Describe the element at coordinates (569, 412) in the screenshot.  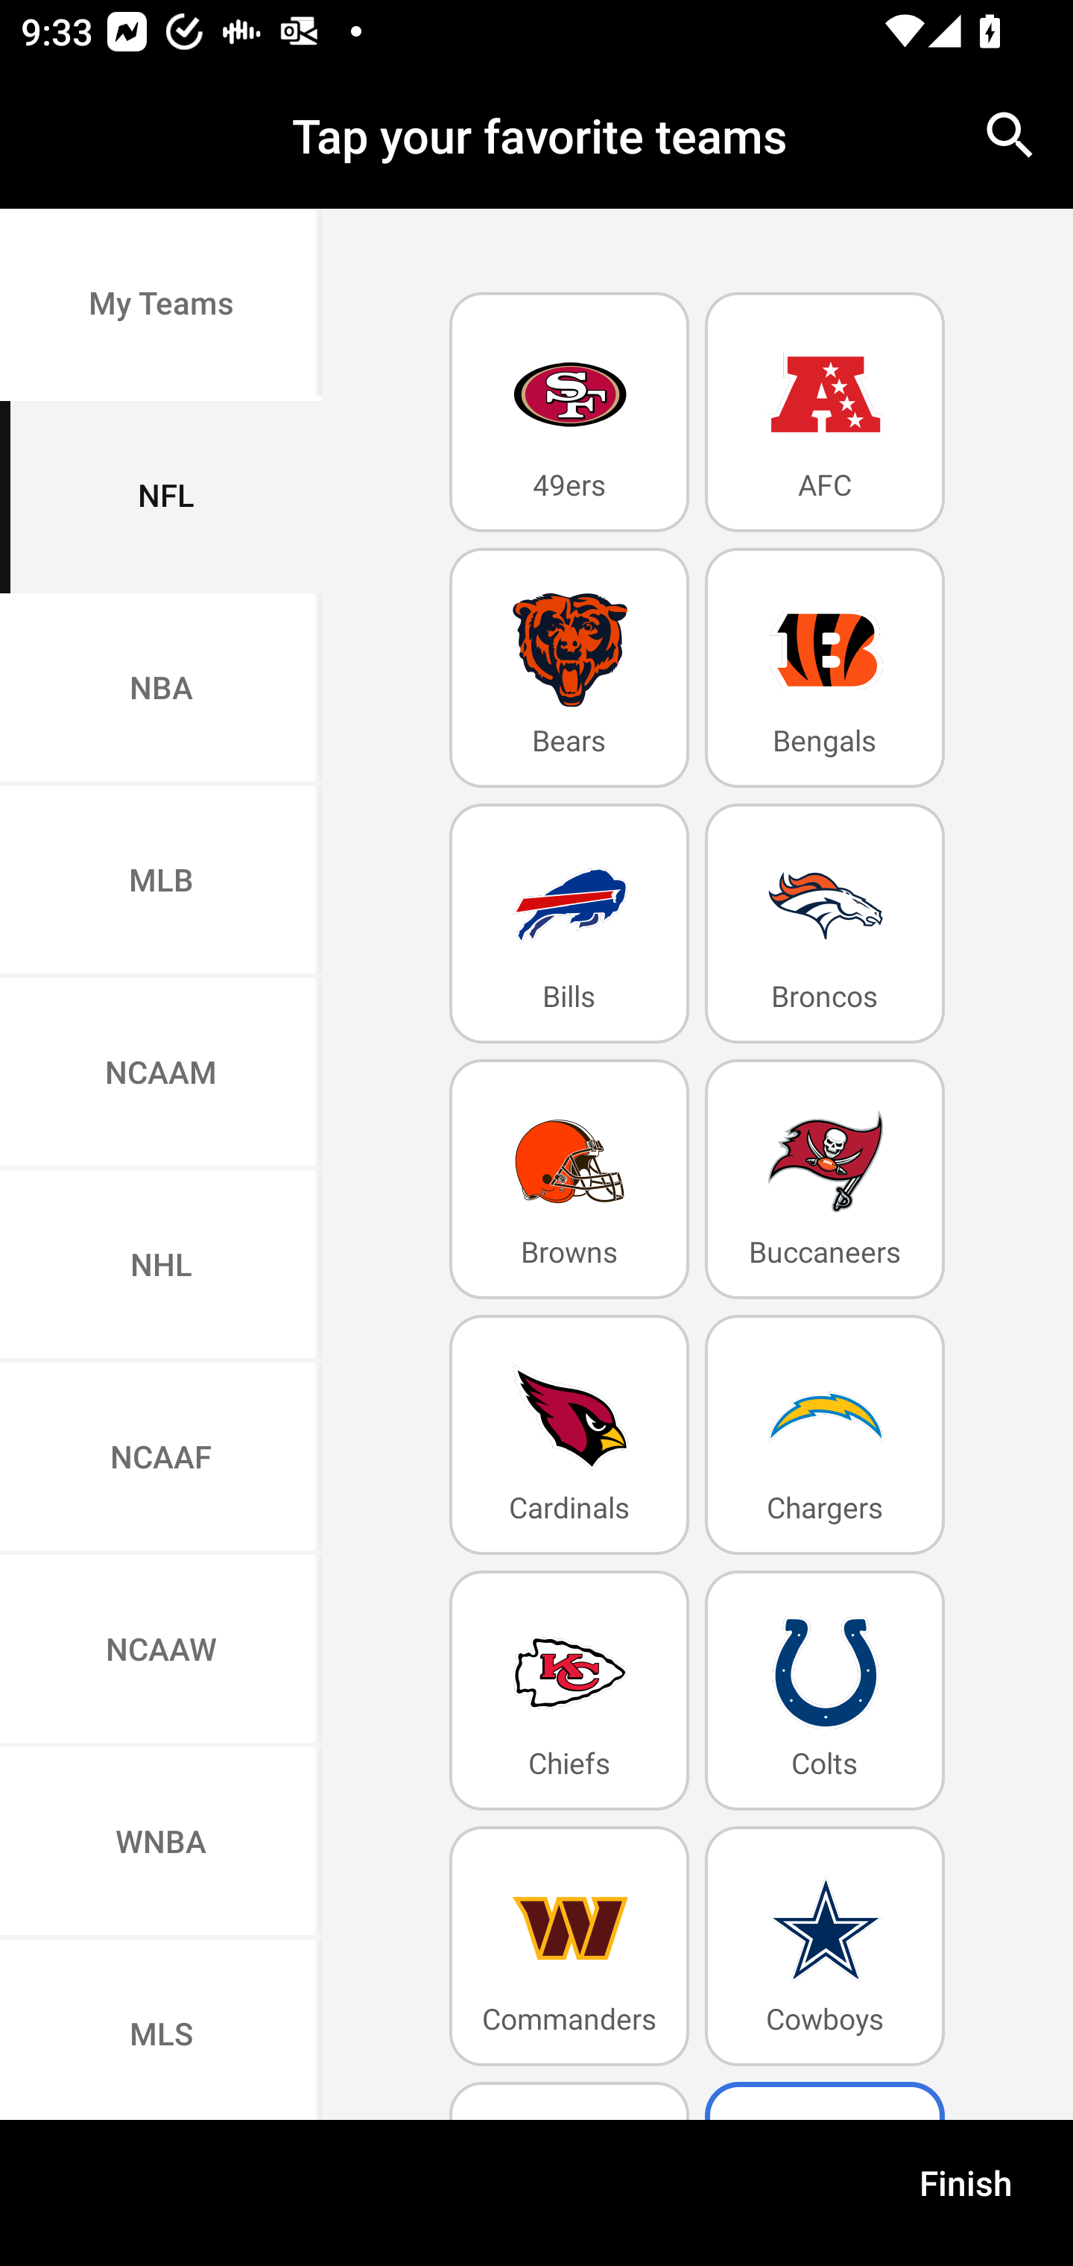
I see `49ers` at that location.